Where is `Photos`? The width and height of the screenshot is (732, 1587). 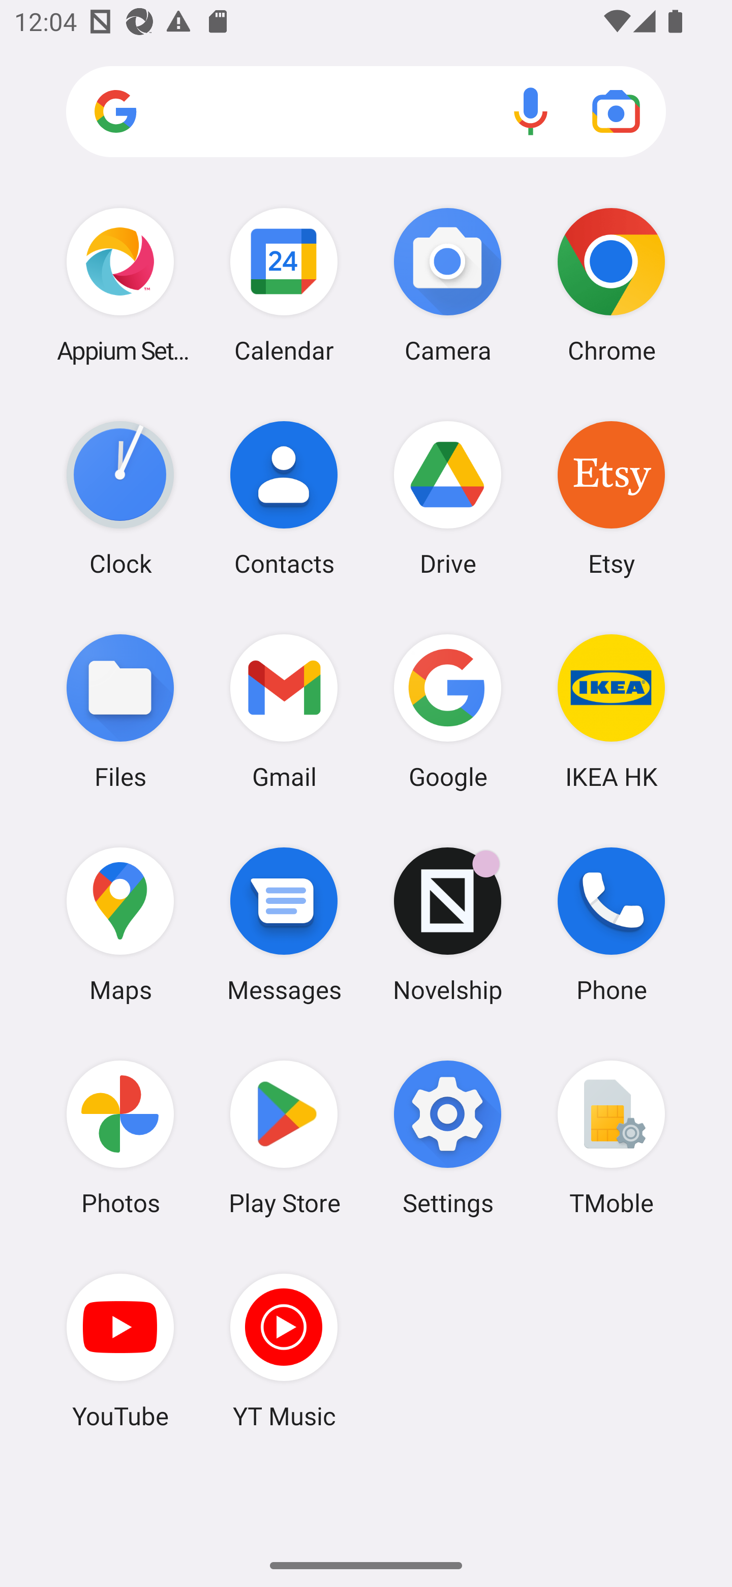
Photos is located at coordinates (120, 1138).